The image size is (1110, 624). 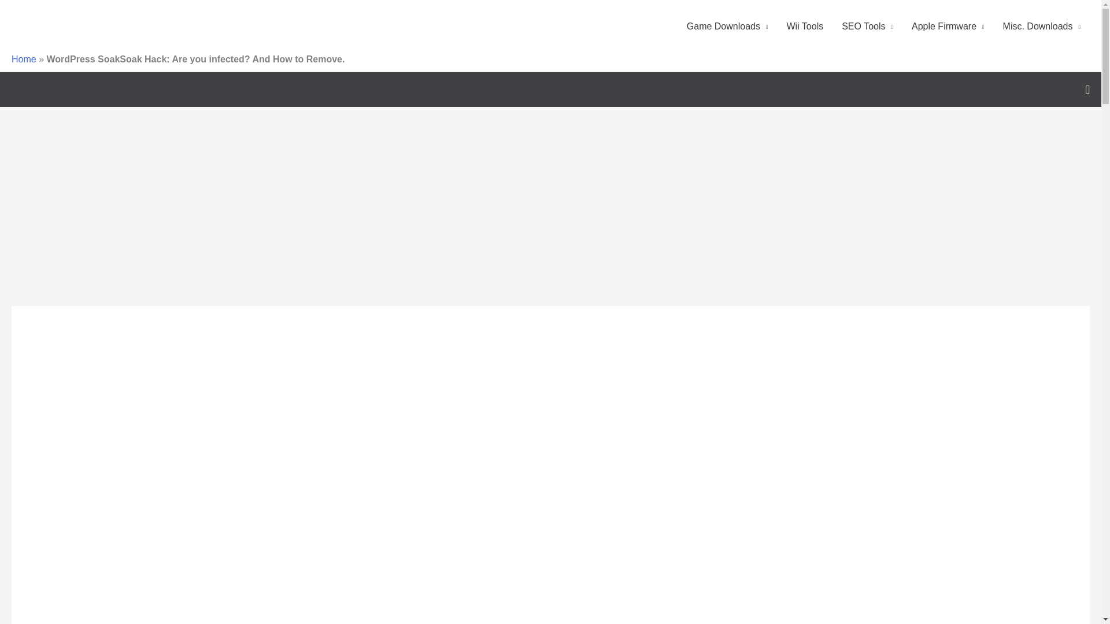 What do you see at coordinates (1087, 89) in the screenshot?
I see `Search` at bounding box center [1087, 89].